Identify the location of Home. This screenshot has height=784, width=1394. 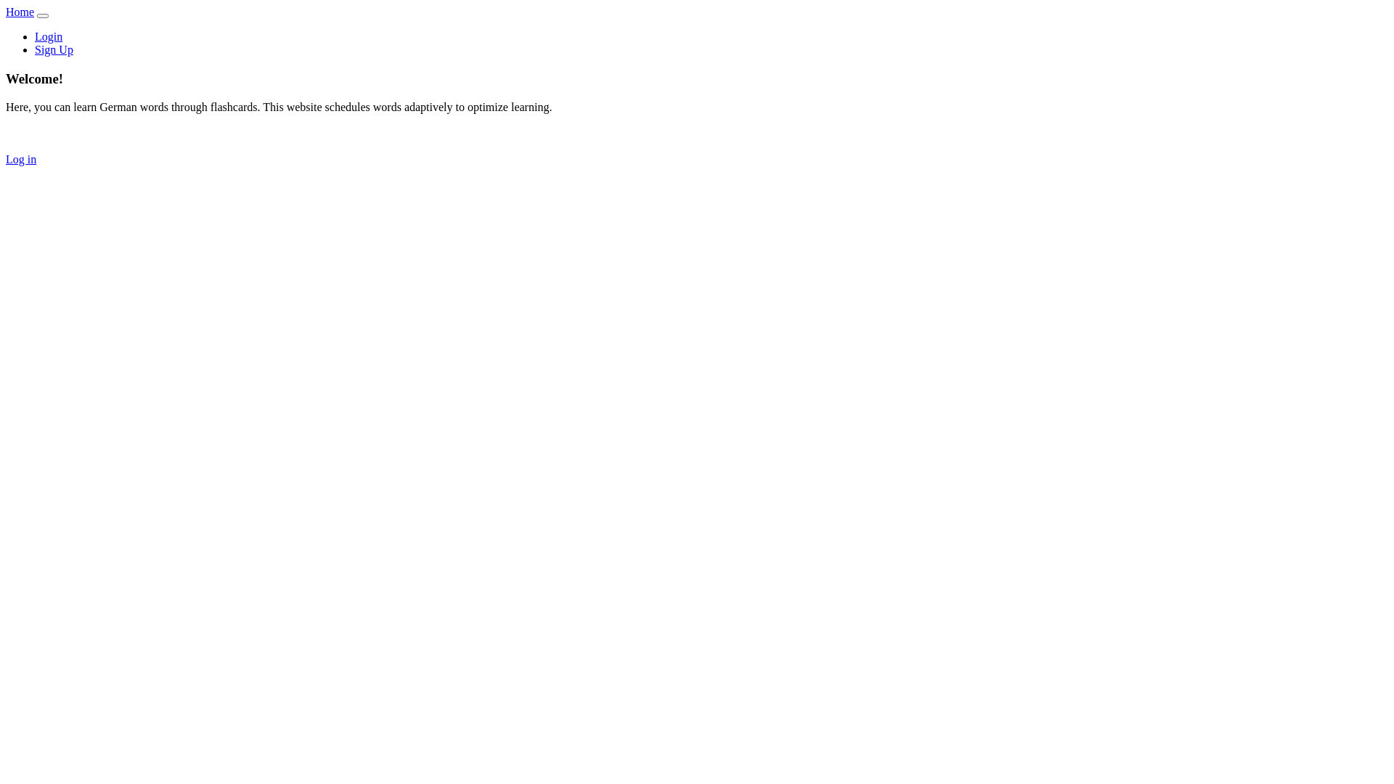
(20, 12).